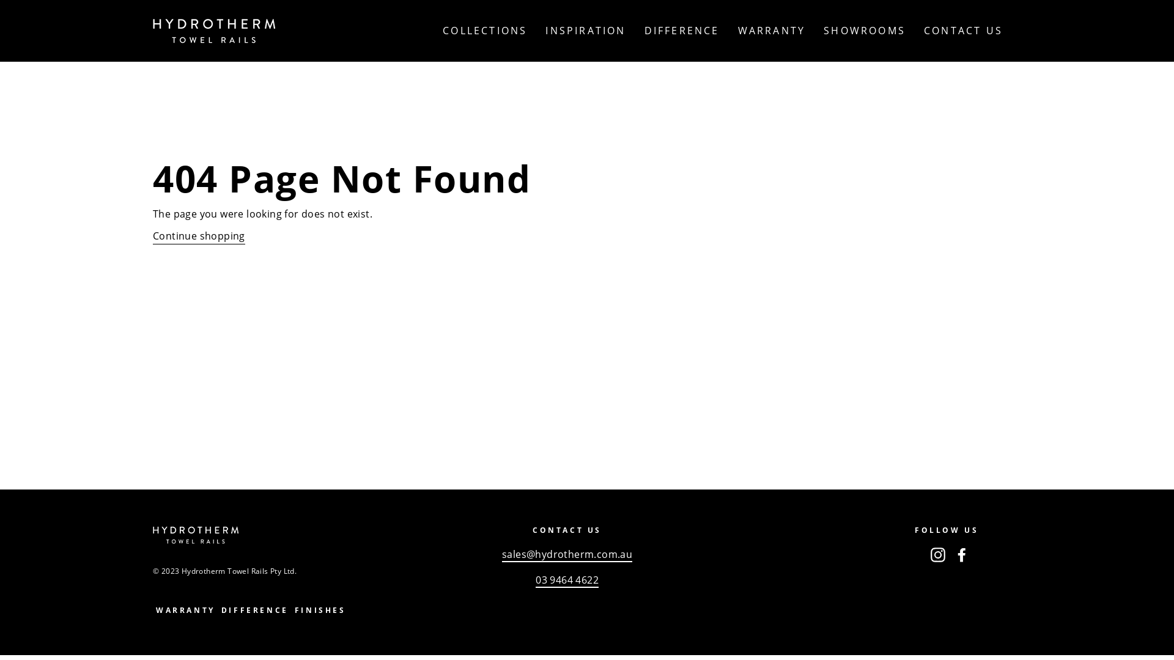 This screenshot has width=1174, height=660. What do you see at coordinates (962, 554) in the screenshot?
I see `Facebook` at bounding box center [962, 554].